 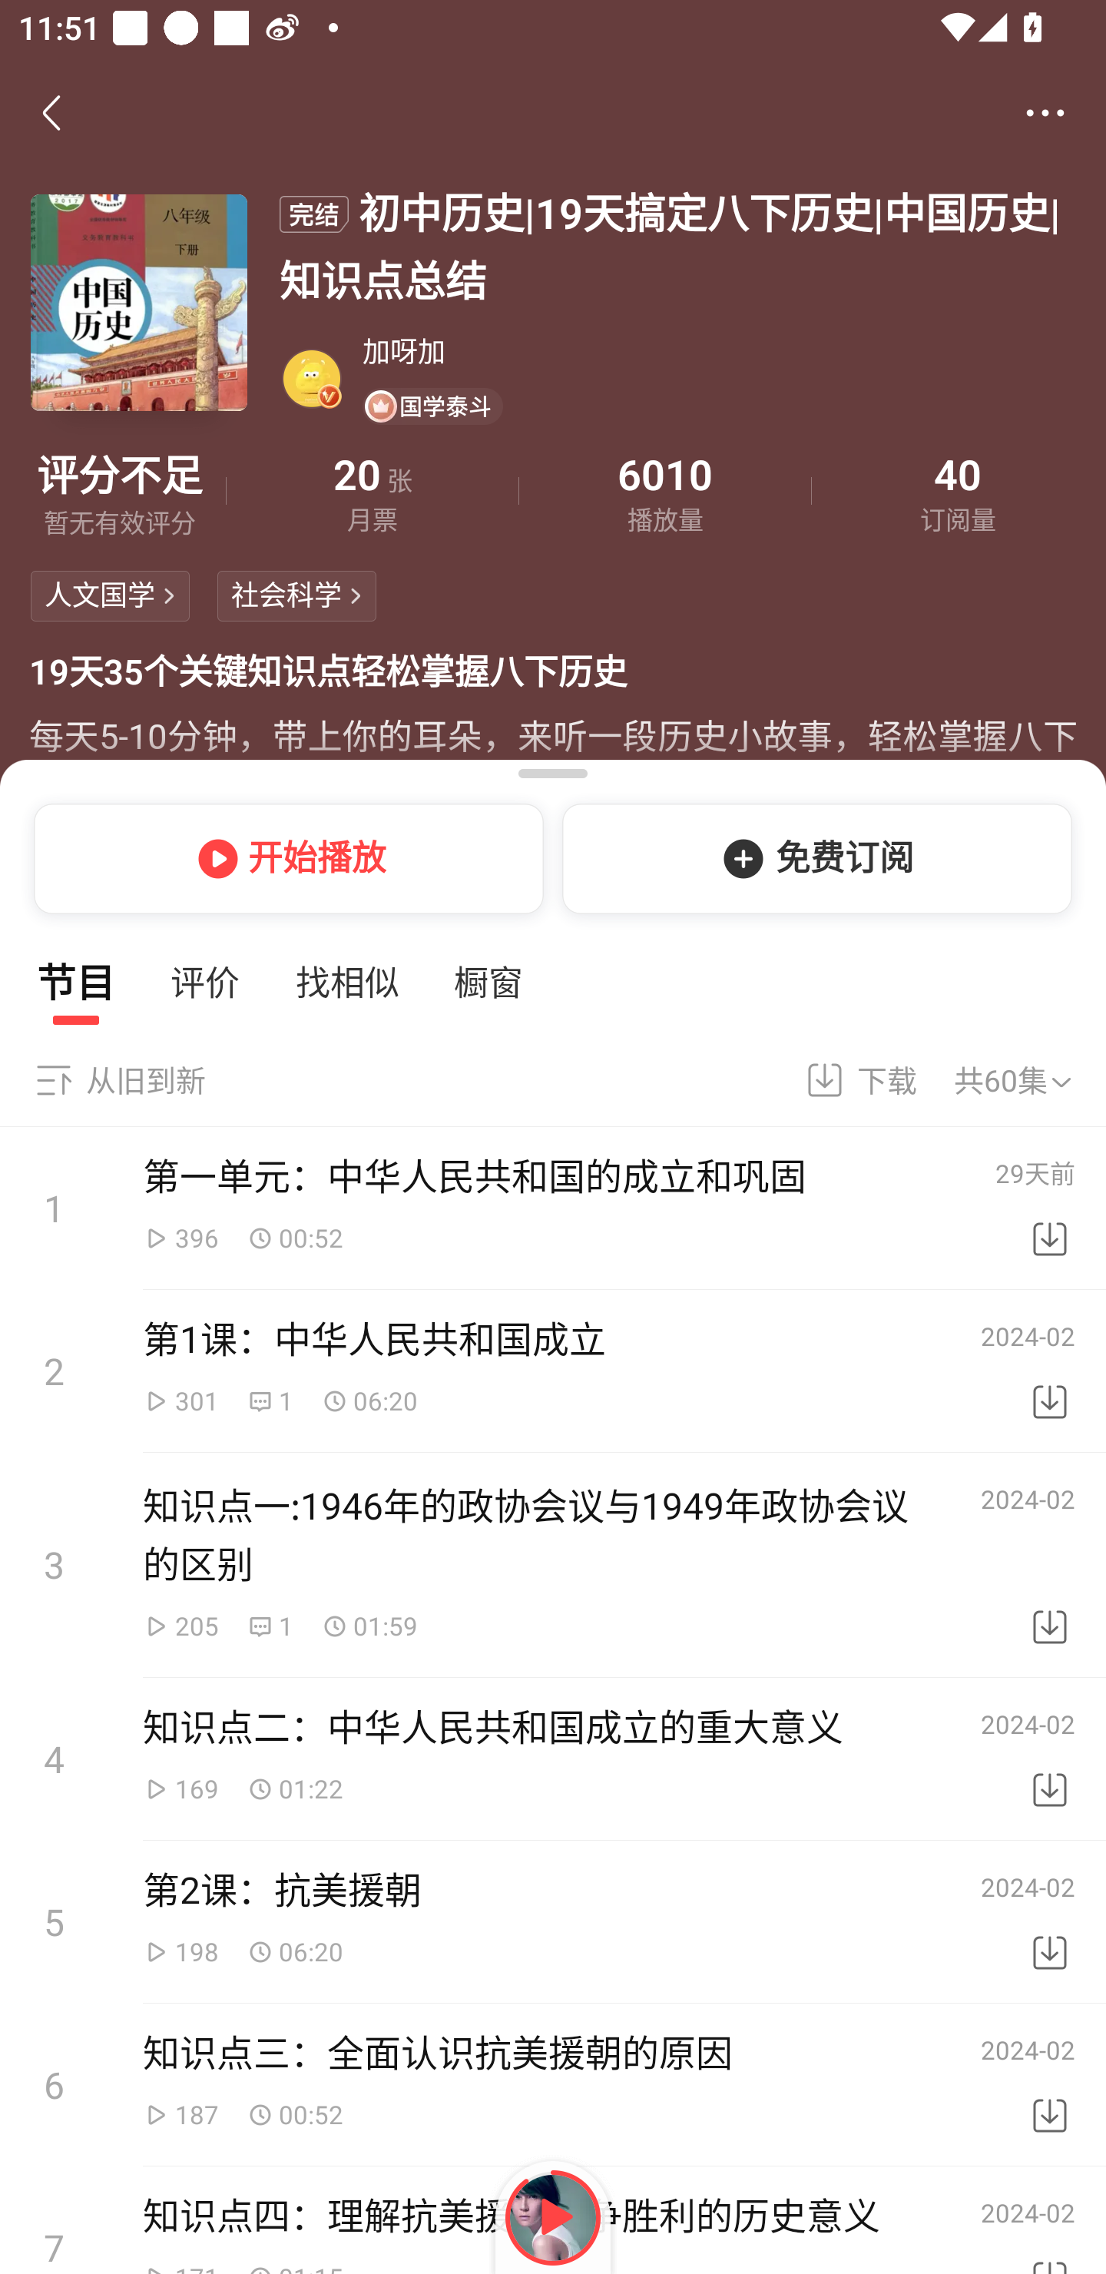 What do you see at coordinates (488, 982) in the screenshot?
I see `橱窗` at bounding box center [488, 982].